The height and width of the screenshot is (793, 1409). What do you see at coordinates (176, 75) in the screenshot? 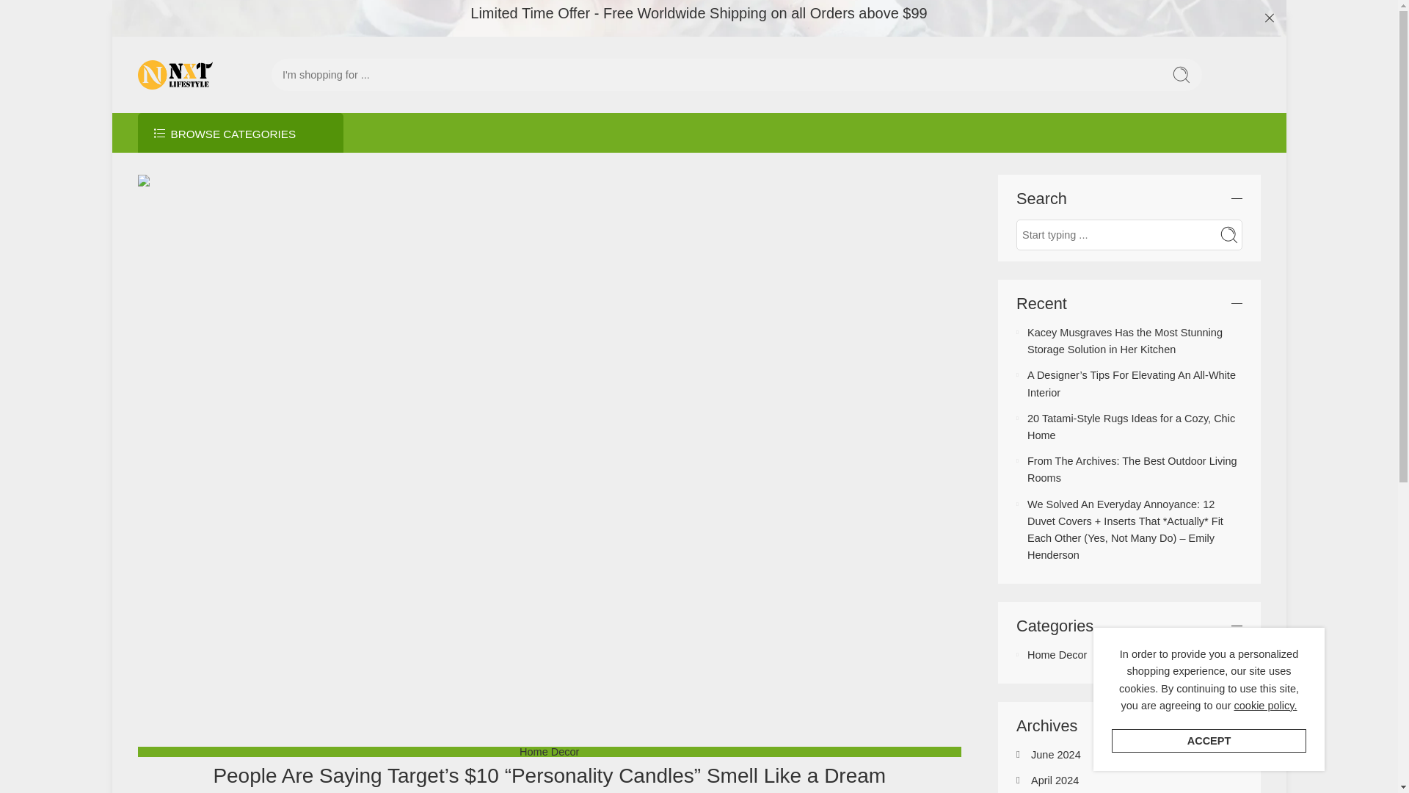
I see `NxtLifestyle - Curated Elegance for Every Corner!` at bounding box center [176, 75].